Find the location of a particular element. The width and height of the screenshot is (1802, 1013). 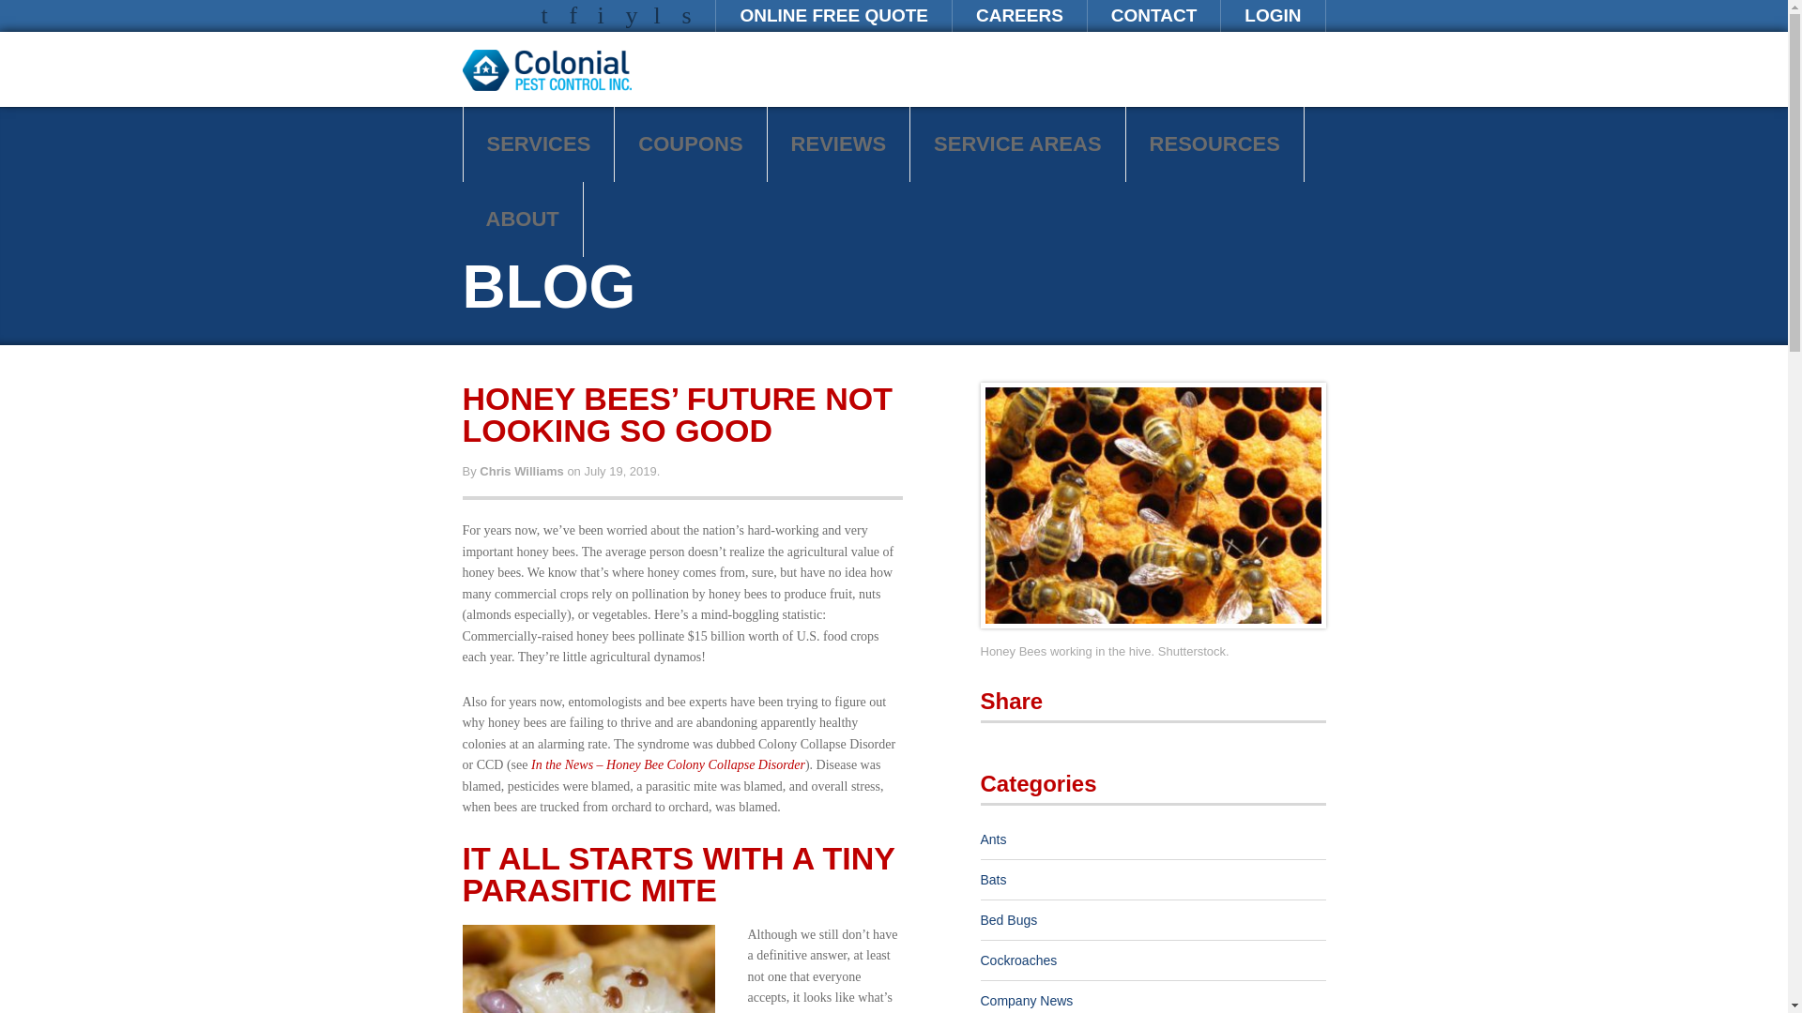

SERVICES is located at coordinates (539, 144).